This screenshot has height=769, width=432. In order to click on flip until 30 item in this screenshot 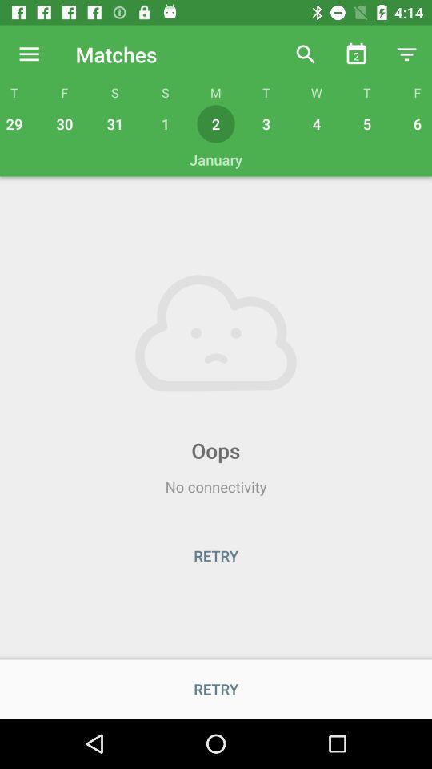, I will do `click(64, 123)`.